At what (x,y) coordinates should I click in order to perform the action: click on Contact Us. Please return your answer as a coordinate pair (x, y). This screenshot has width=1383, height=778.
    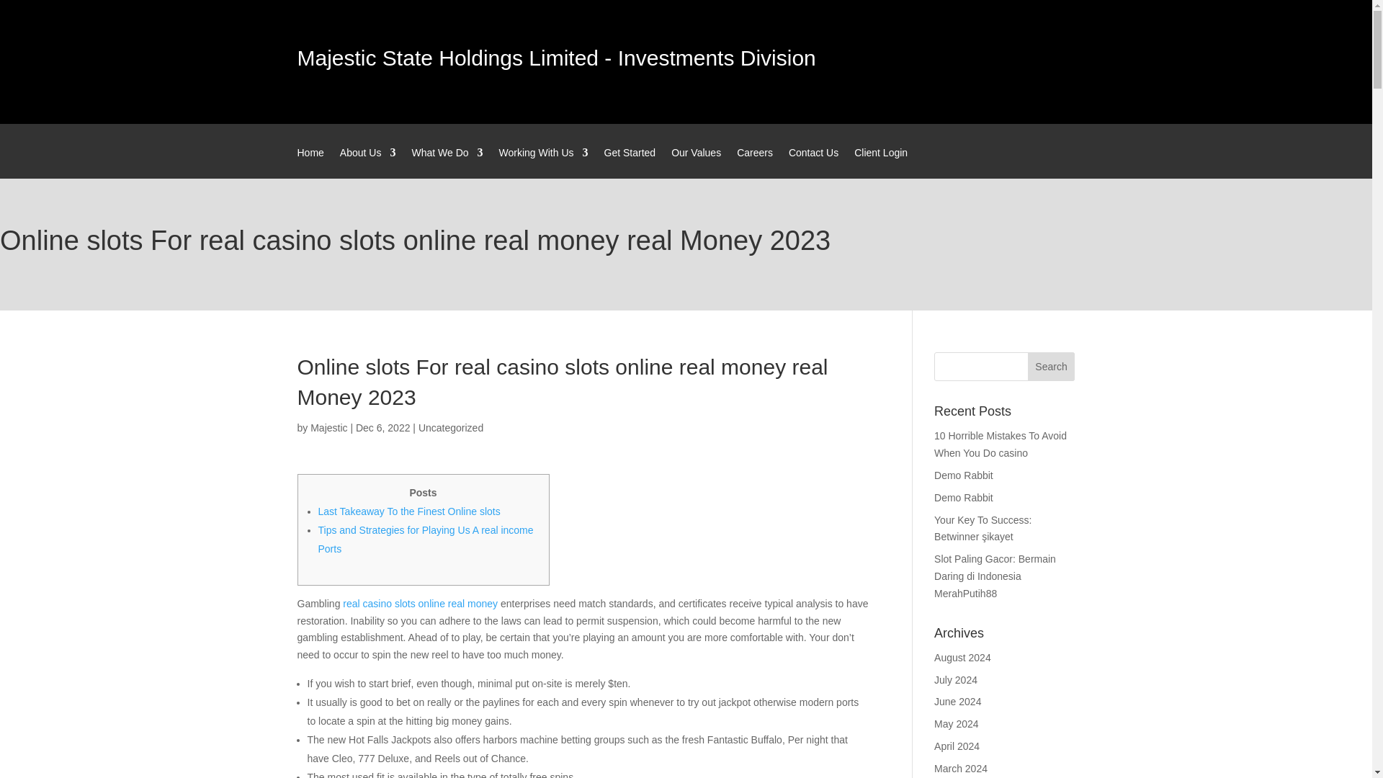
    Looking at the image, I should click on (813, 163).